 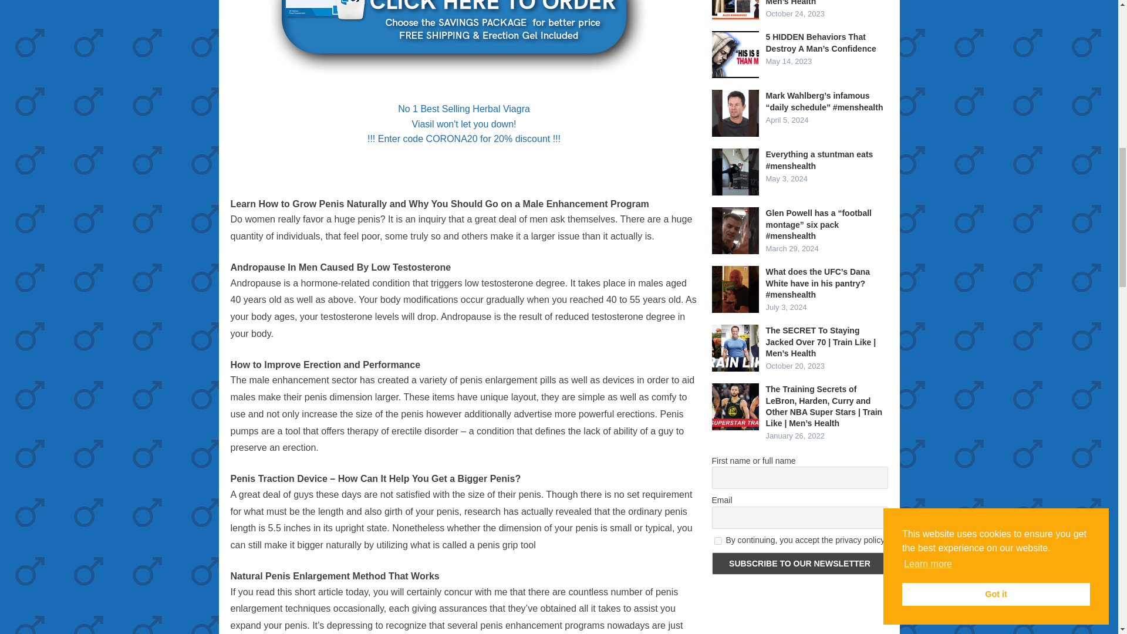 What do you see at coordinates (799, 563) in the screenshot?
I see `Subscribe to our Newsletter` at bounding box center [799, 563].